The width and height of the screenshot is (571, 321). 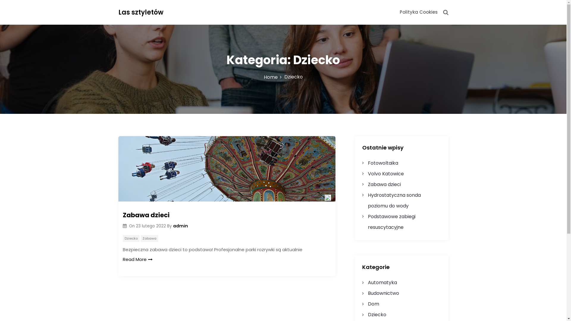 What do you see at coordinates (384, 293) in the screenshot?
I see `Budownictwo` at bounding box center [384, 293].